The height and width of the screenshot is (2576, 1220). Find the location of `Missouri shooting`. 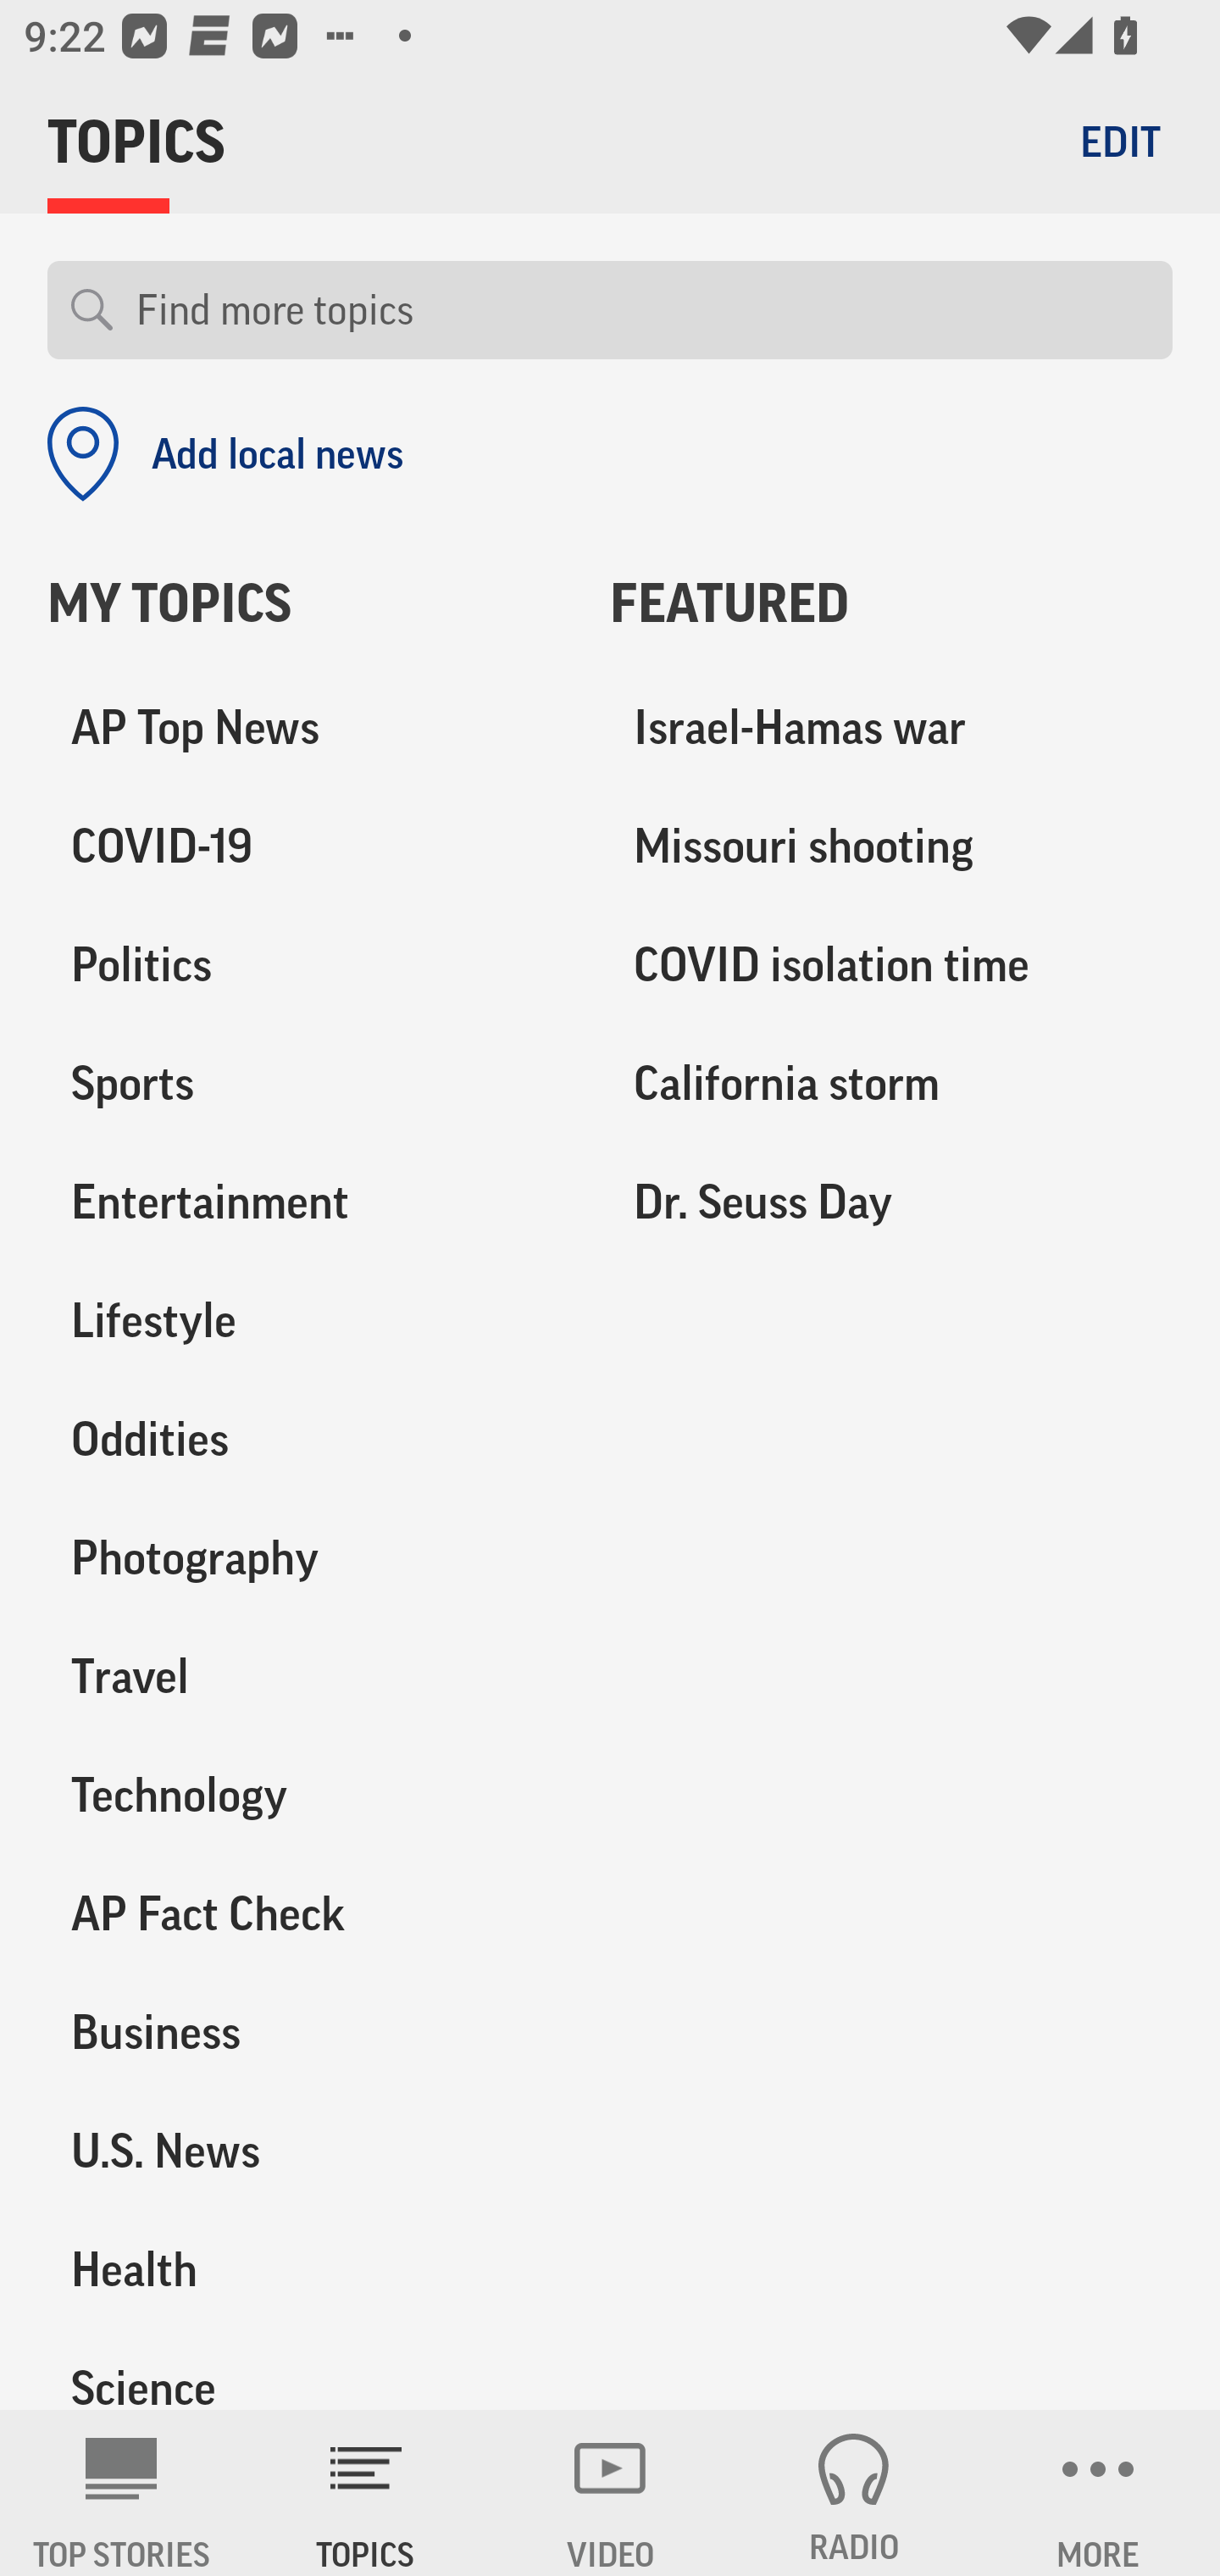

Missouri shooting is located at coordinates (891, 847).